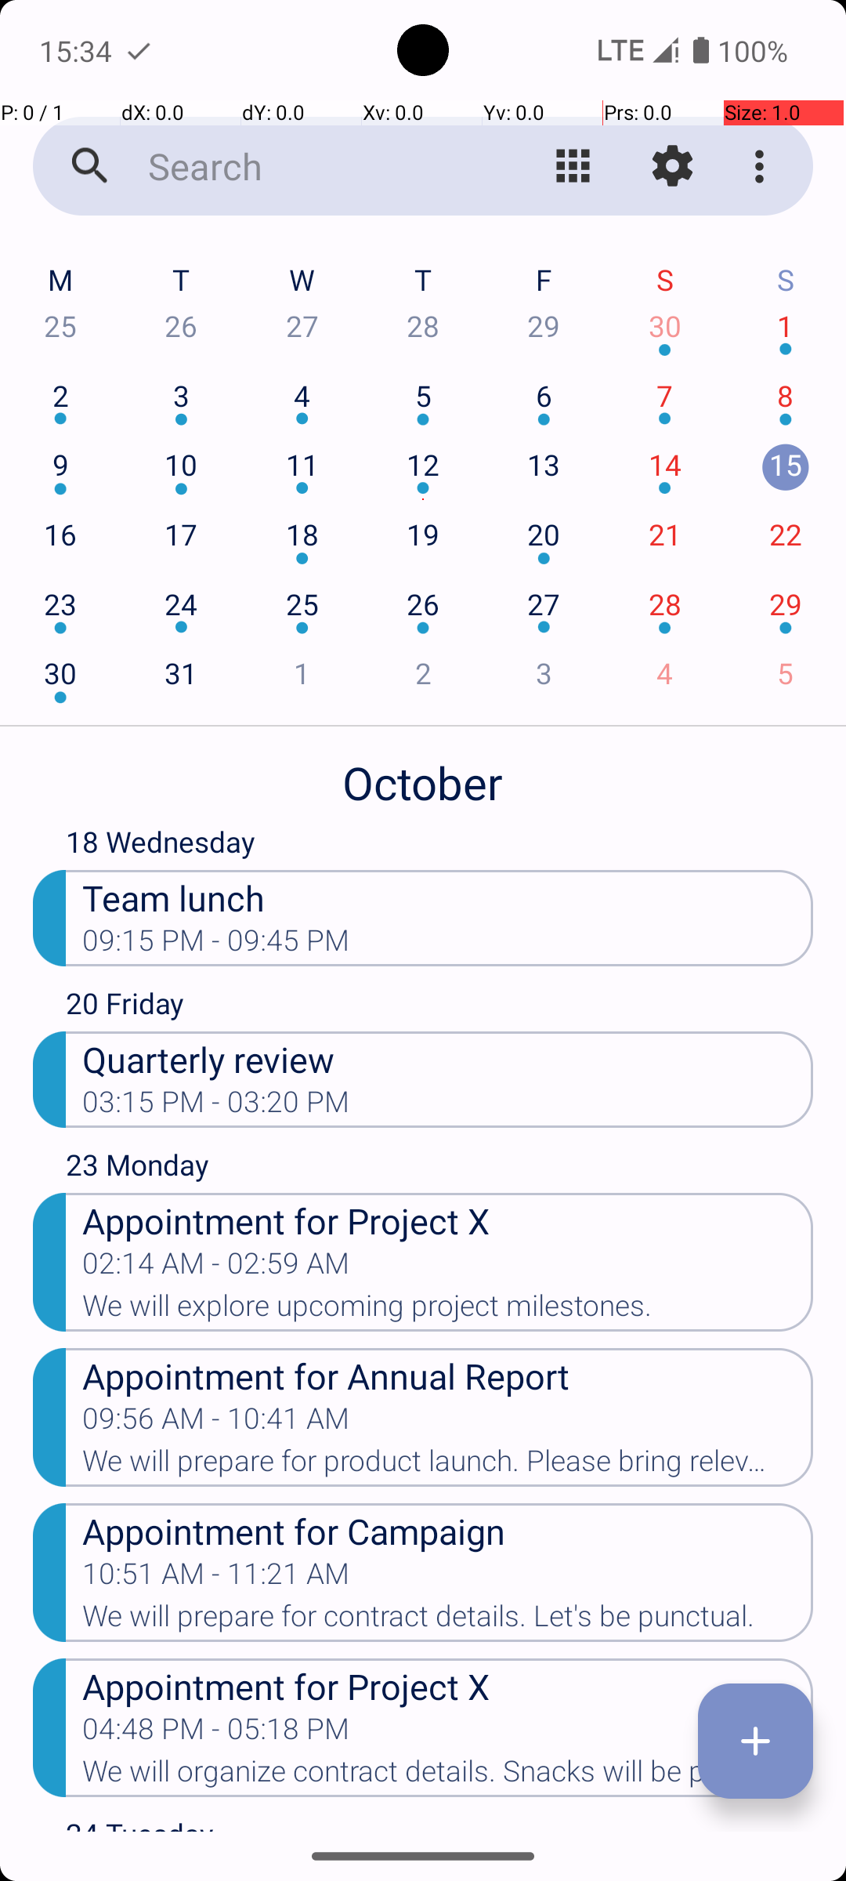 This screenshot has width=846, height=1881. I want to click on We will prepare for contract details. Let's be punctual., so click(448, 1621).